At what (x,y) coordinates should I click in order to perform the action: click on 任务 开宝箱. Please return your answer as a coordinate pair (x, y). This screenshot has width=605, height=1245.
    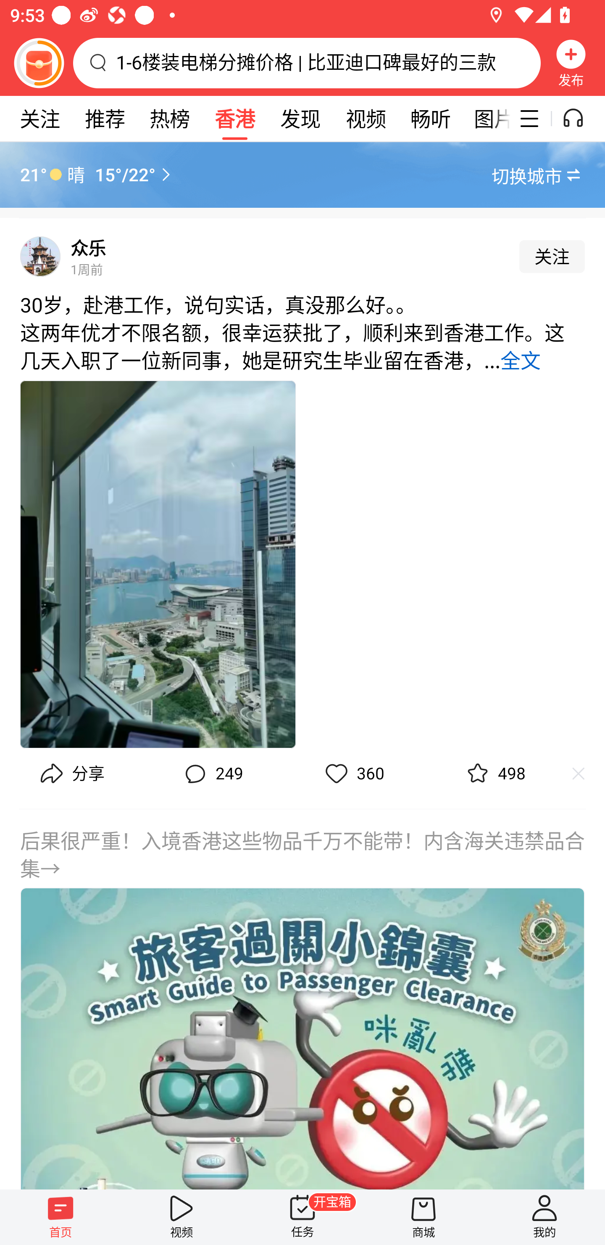
    Looking at the image, I should click on (302, 1217).